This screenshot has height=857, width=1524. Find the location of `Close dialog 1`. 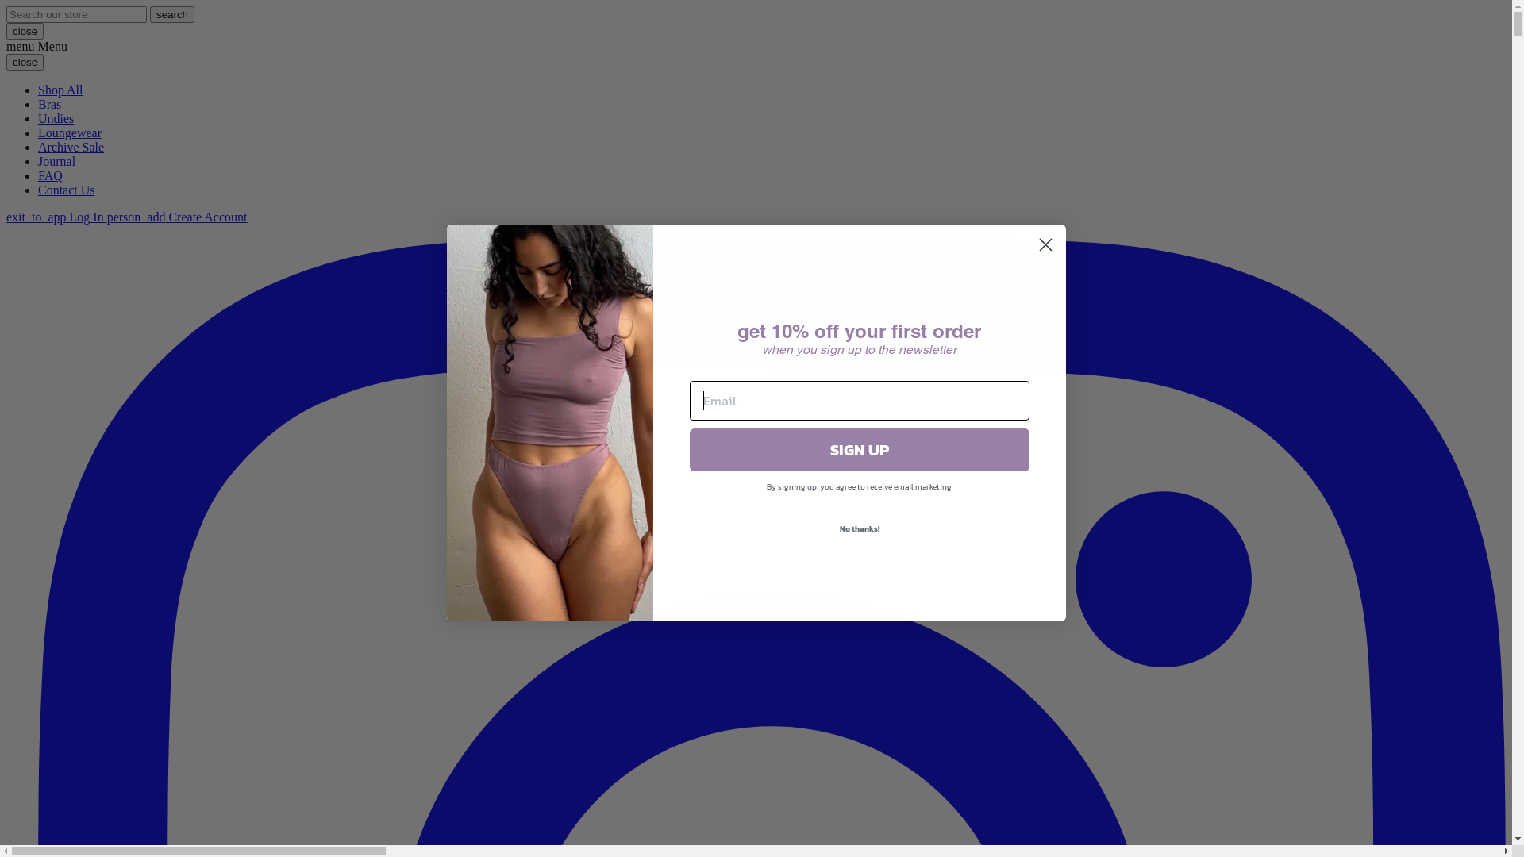

Close dialog 1 is located at coordinates (1046, 244).